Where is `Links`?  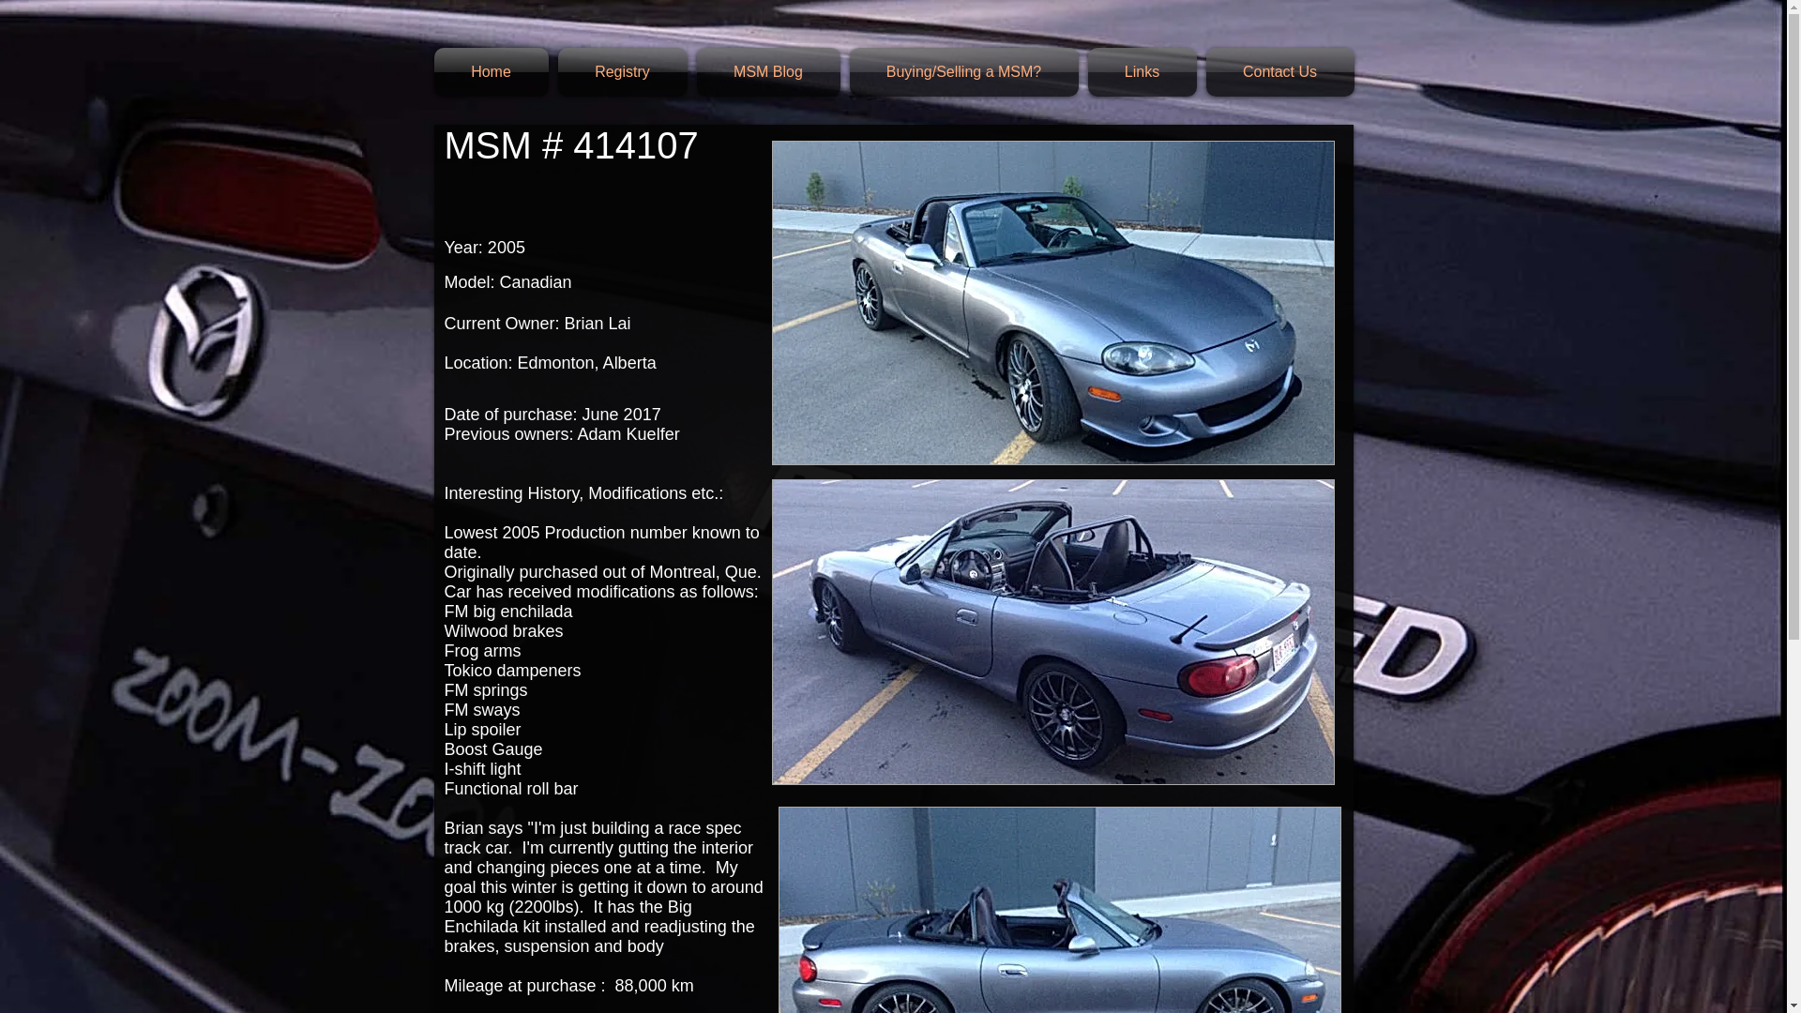 Links is located at coordinates (1141, 71).